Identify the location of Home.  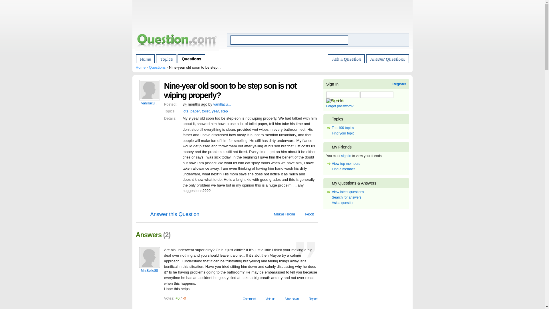
(145, 59).